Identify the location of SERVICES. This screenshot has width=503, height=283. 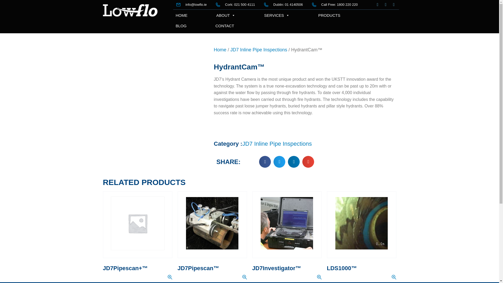
(277, 15).